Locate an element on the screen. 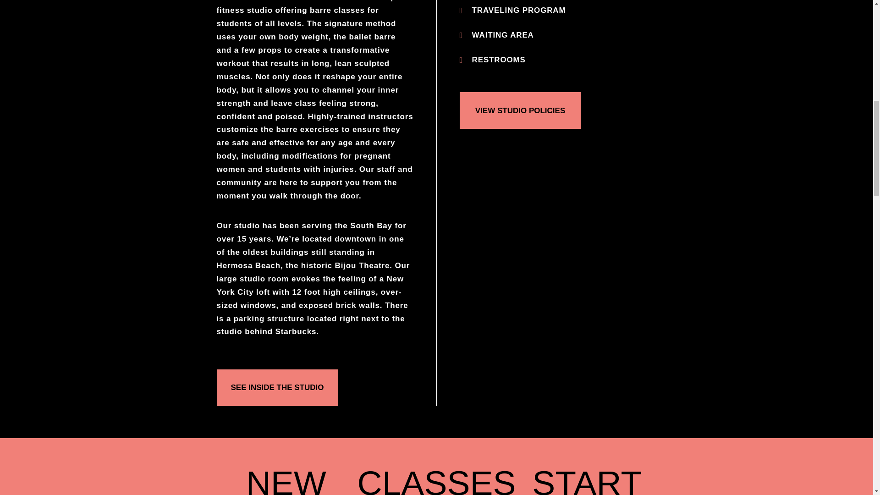  VIEW STUDIO POLICIES is located at coordinates (520, 110).